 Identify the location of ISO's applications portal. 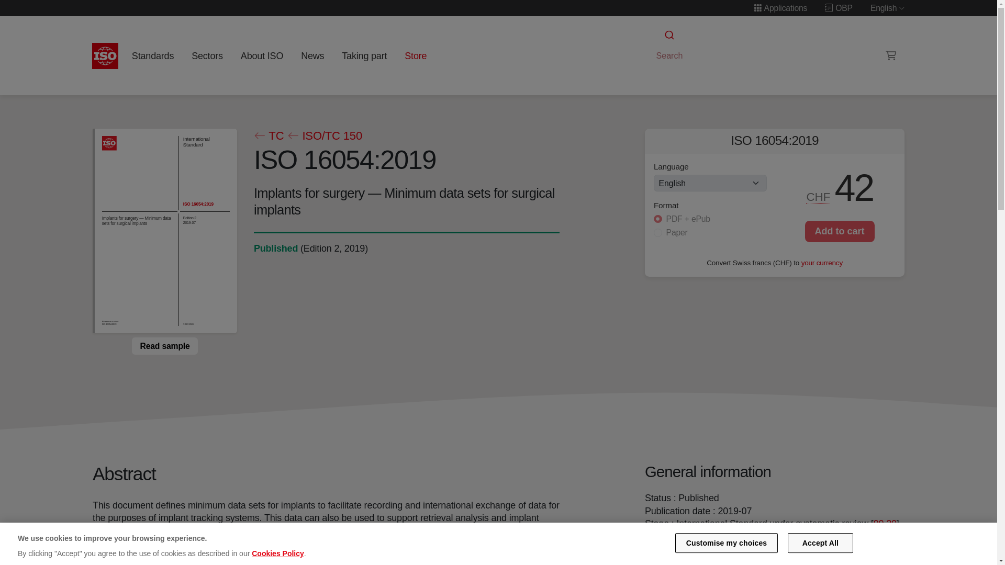
(780, 8).